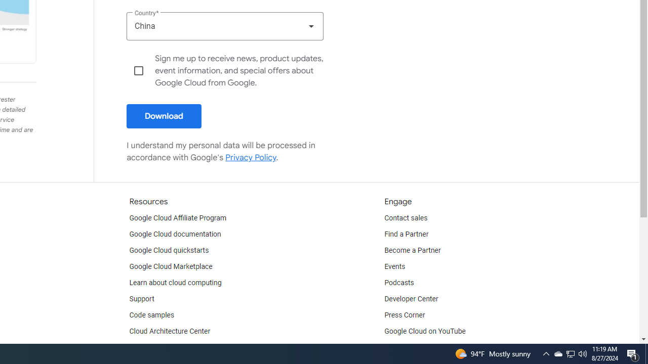 The height and width of the screenshot is (364, 648). I want to click on Podcasts, so click(399, 283).